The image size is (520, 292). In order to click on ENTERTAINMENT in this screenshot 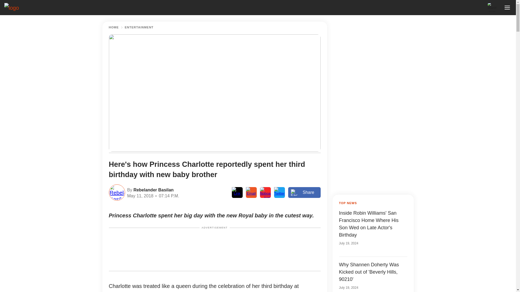, I will do `click(139, 27)`.